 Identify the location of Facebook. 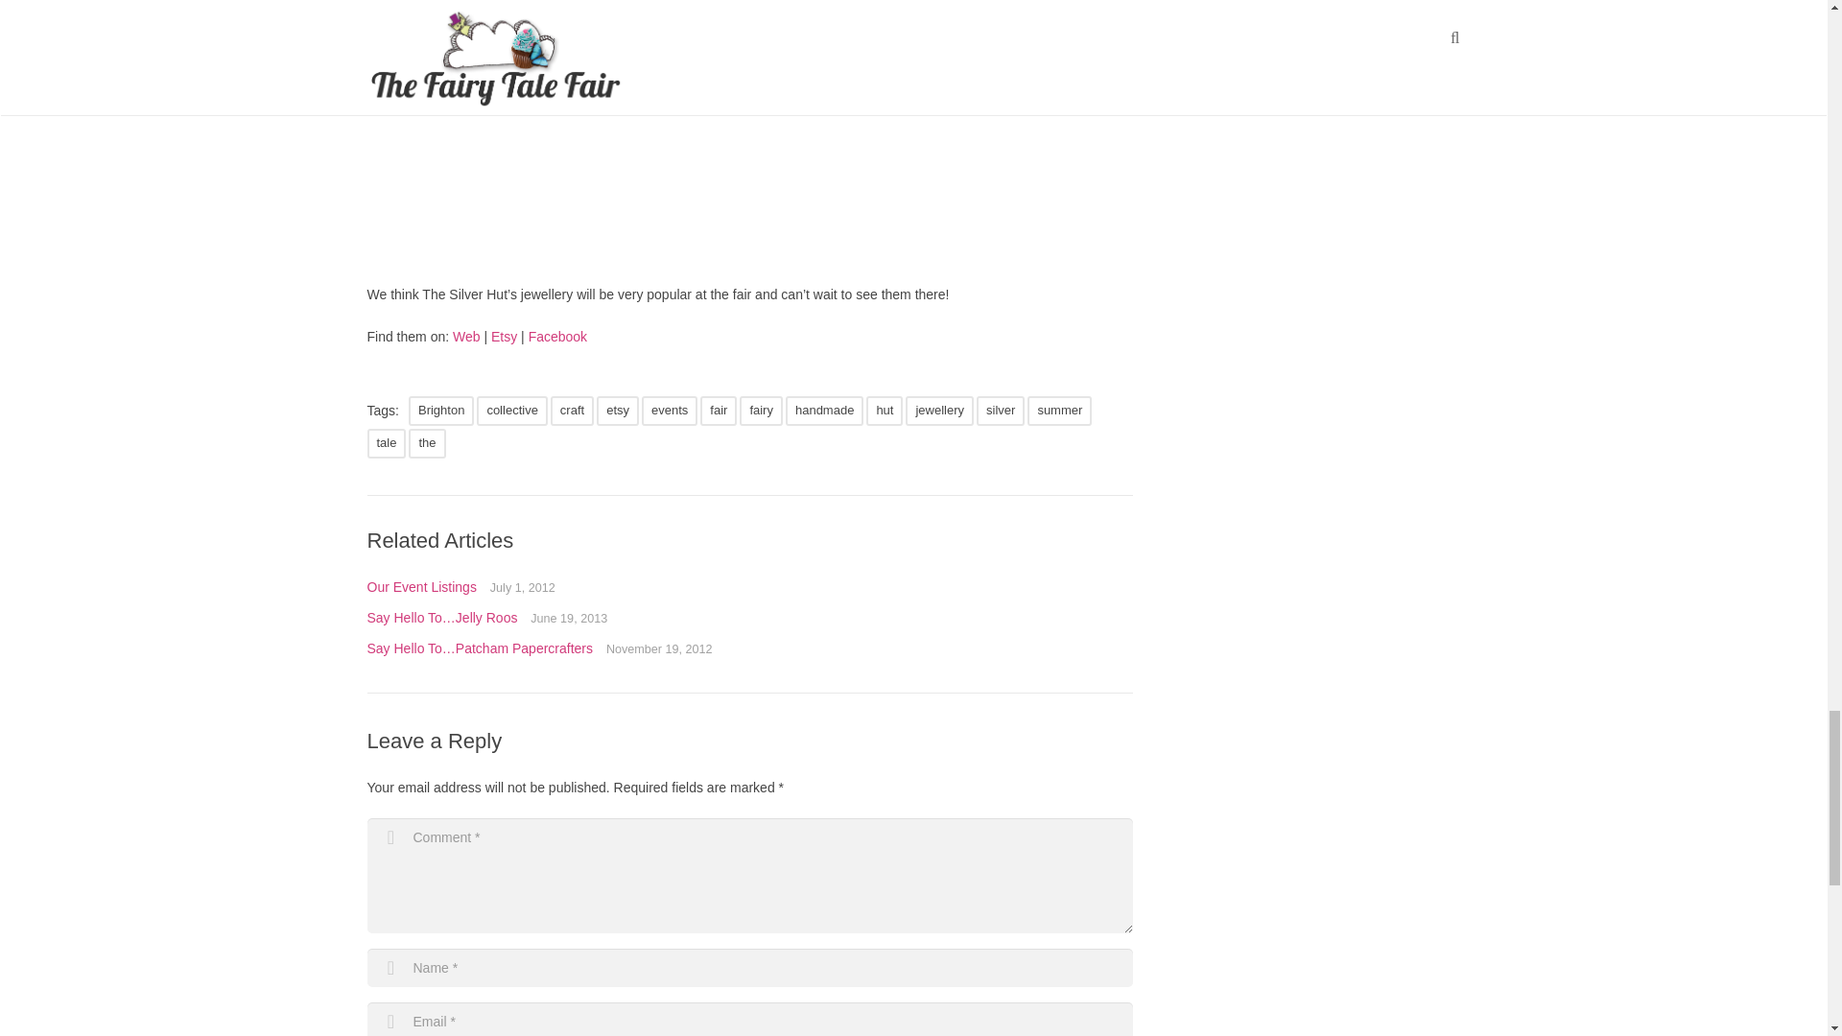
(558, 336).